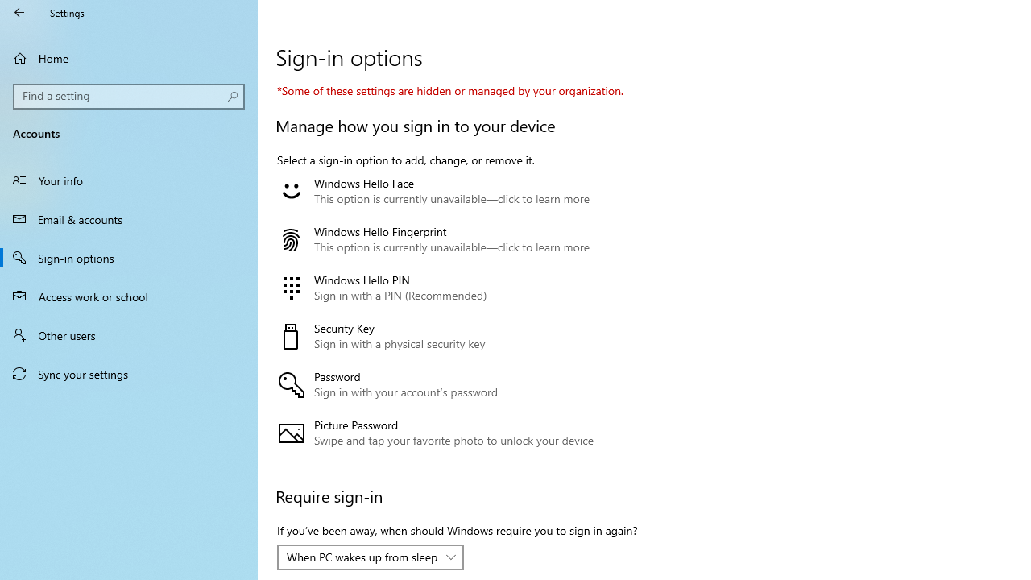 The height and width of the screenshot is (580, 1031). Describe the element at coordinates (129, 334) in the screenshot. I see `Other users` at that location.